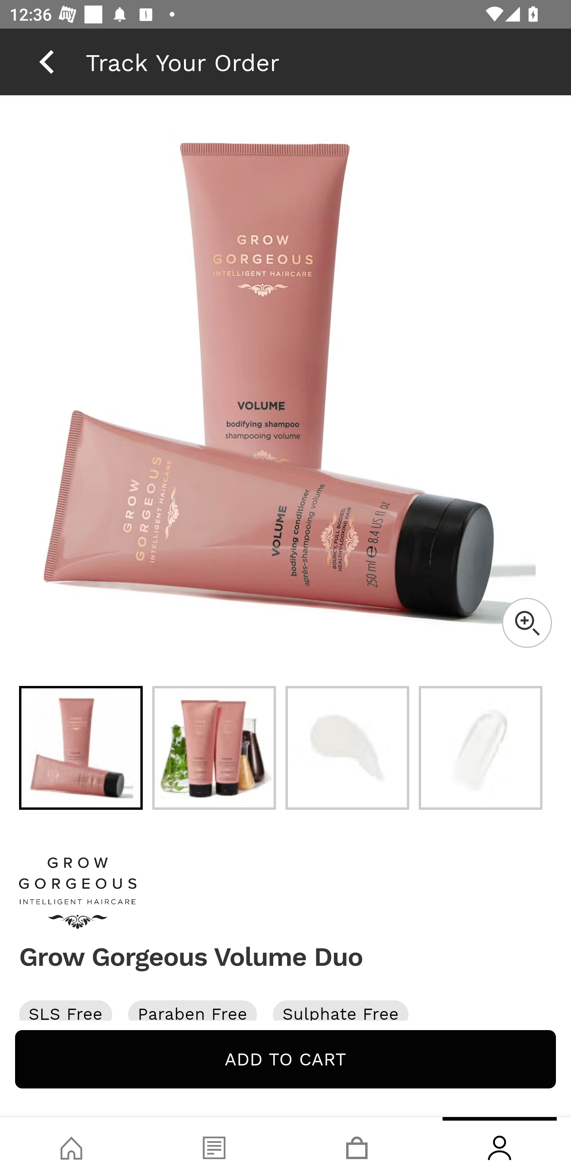 Image resolution: width=571 pixels, height=1175 pixels. Describe the element at coordinates (500, 1146) in the screenshot. I see `Account, tab, 4 of 4` at that location.